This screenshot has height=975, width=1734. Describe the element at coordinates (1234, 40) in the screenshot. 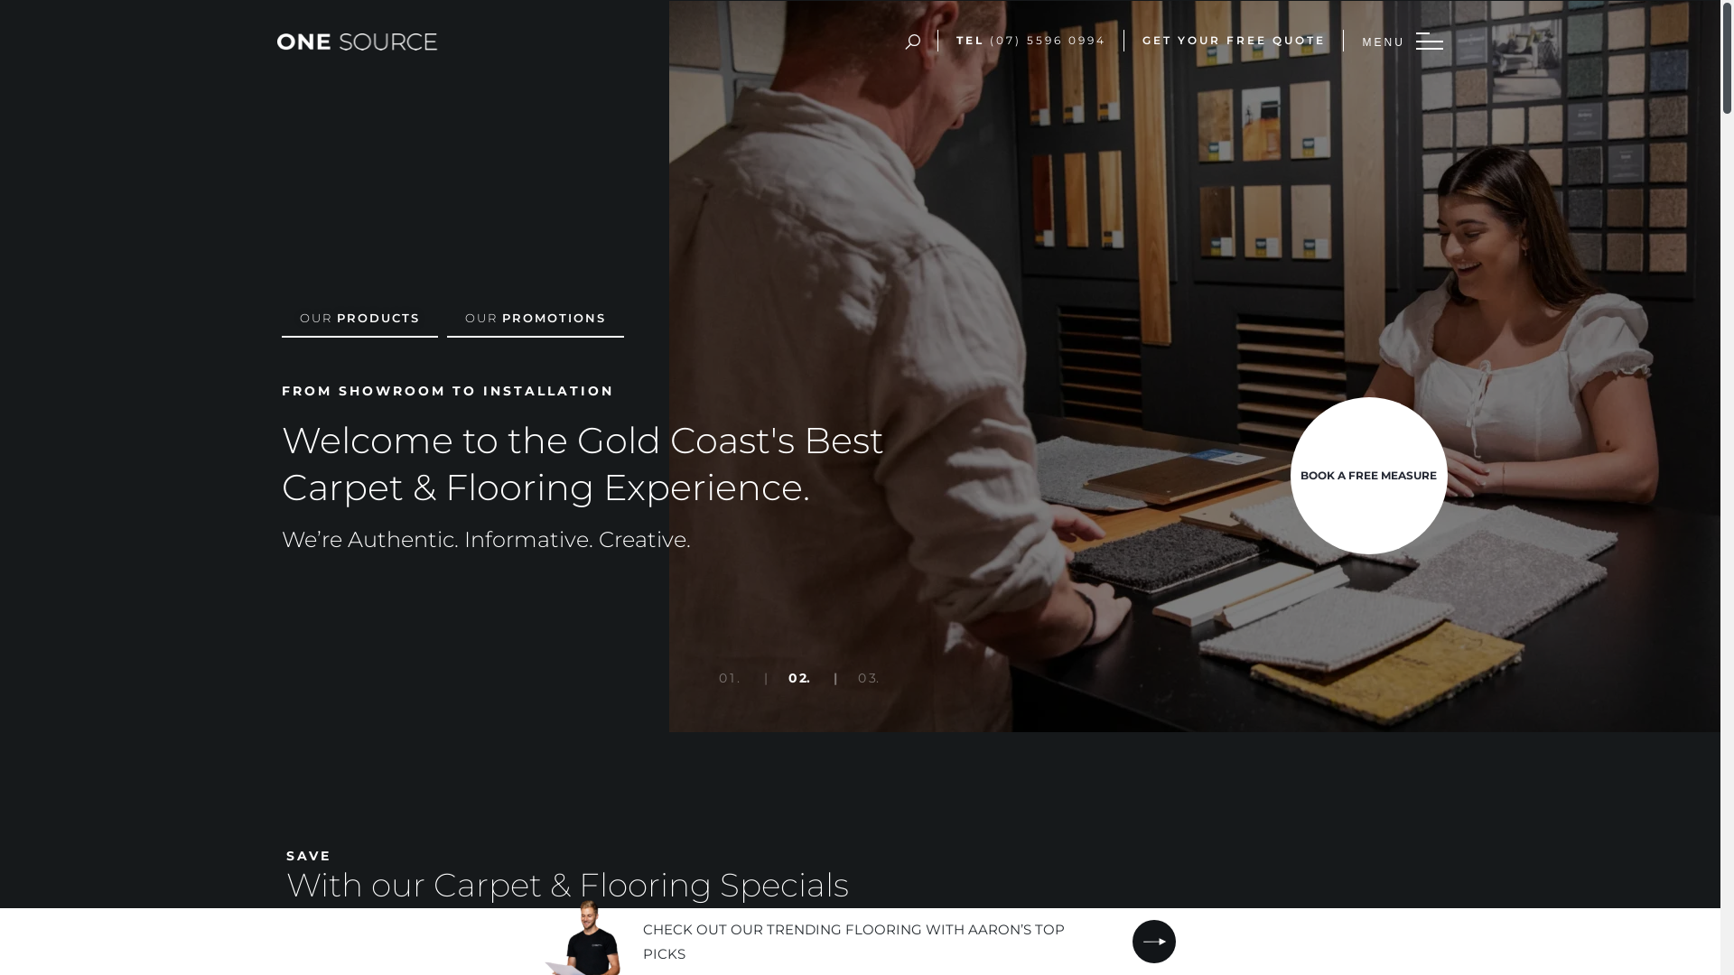

I see `GET YOUR FREE QUOTE` at that location.